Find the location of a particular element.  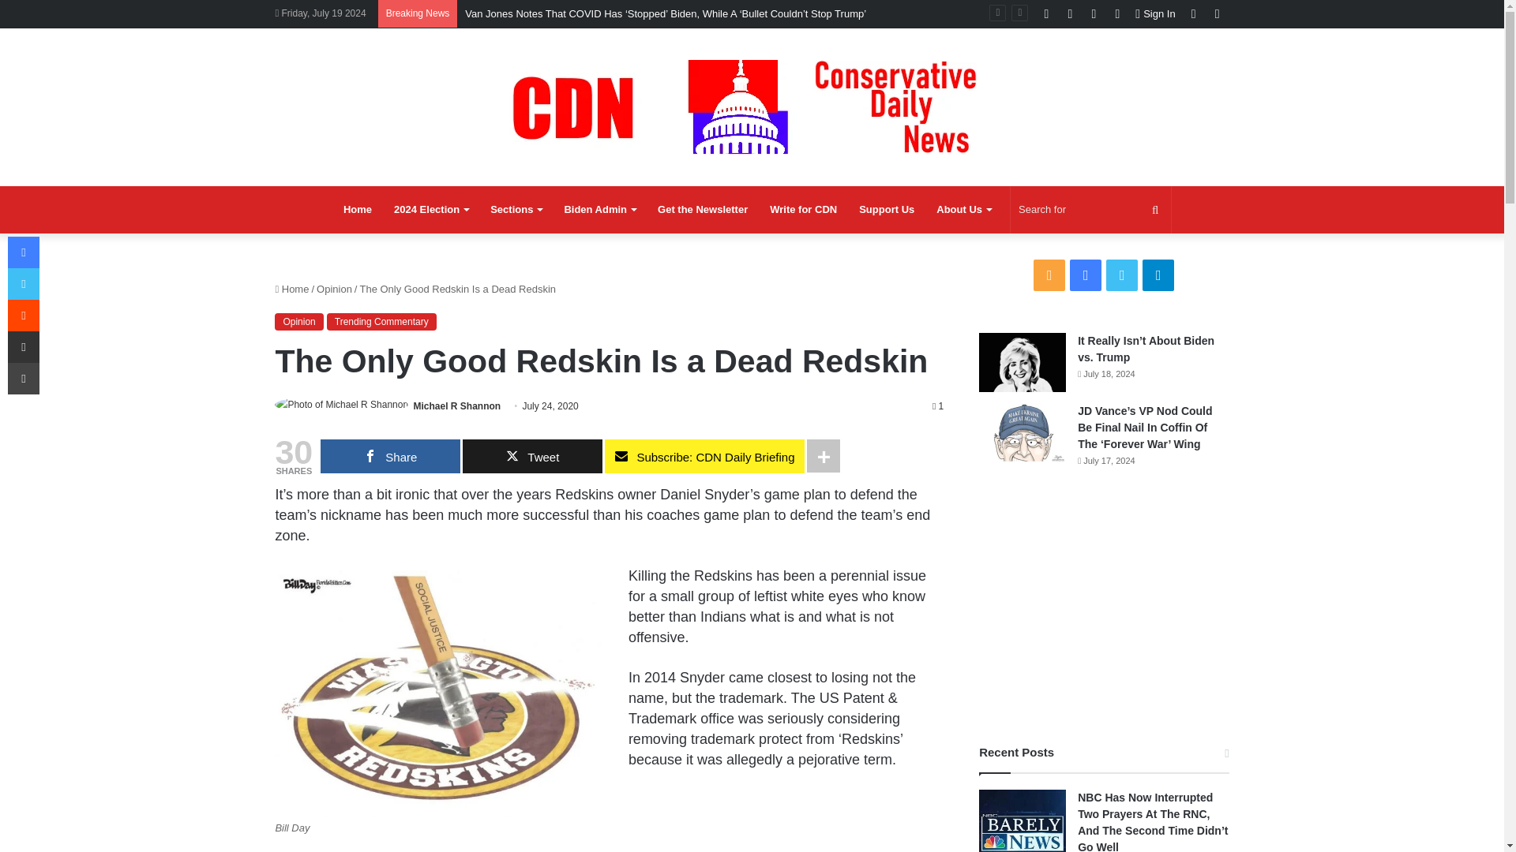

About Us is located at coordinates (963, 210).